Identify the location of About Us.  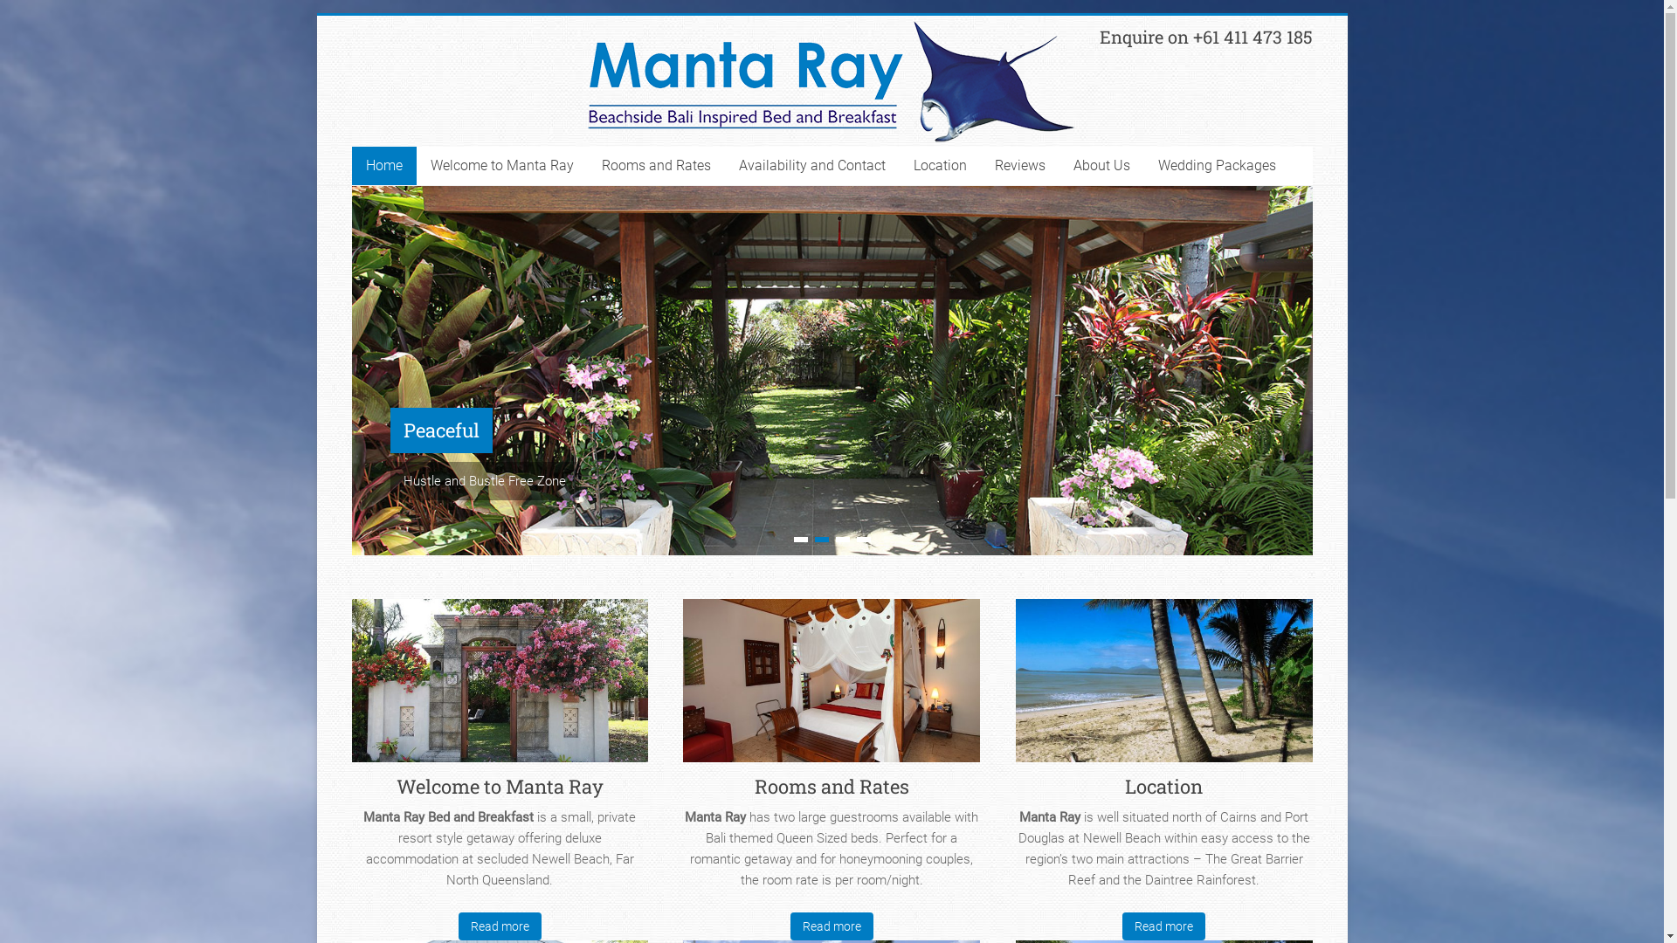
(1101, 166).